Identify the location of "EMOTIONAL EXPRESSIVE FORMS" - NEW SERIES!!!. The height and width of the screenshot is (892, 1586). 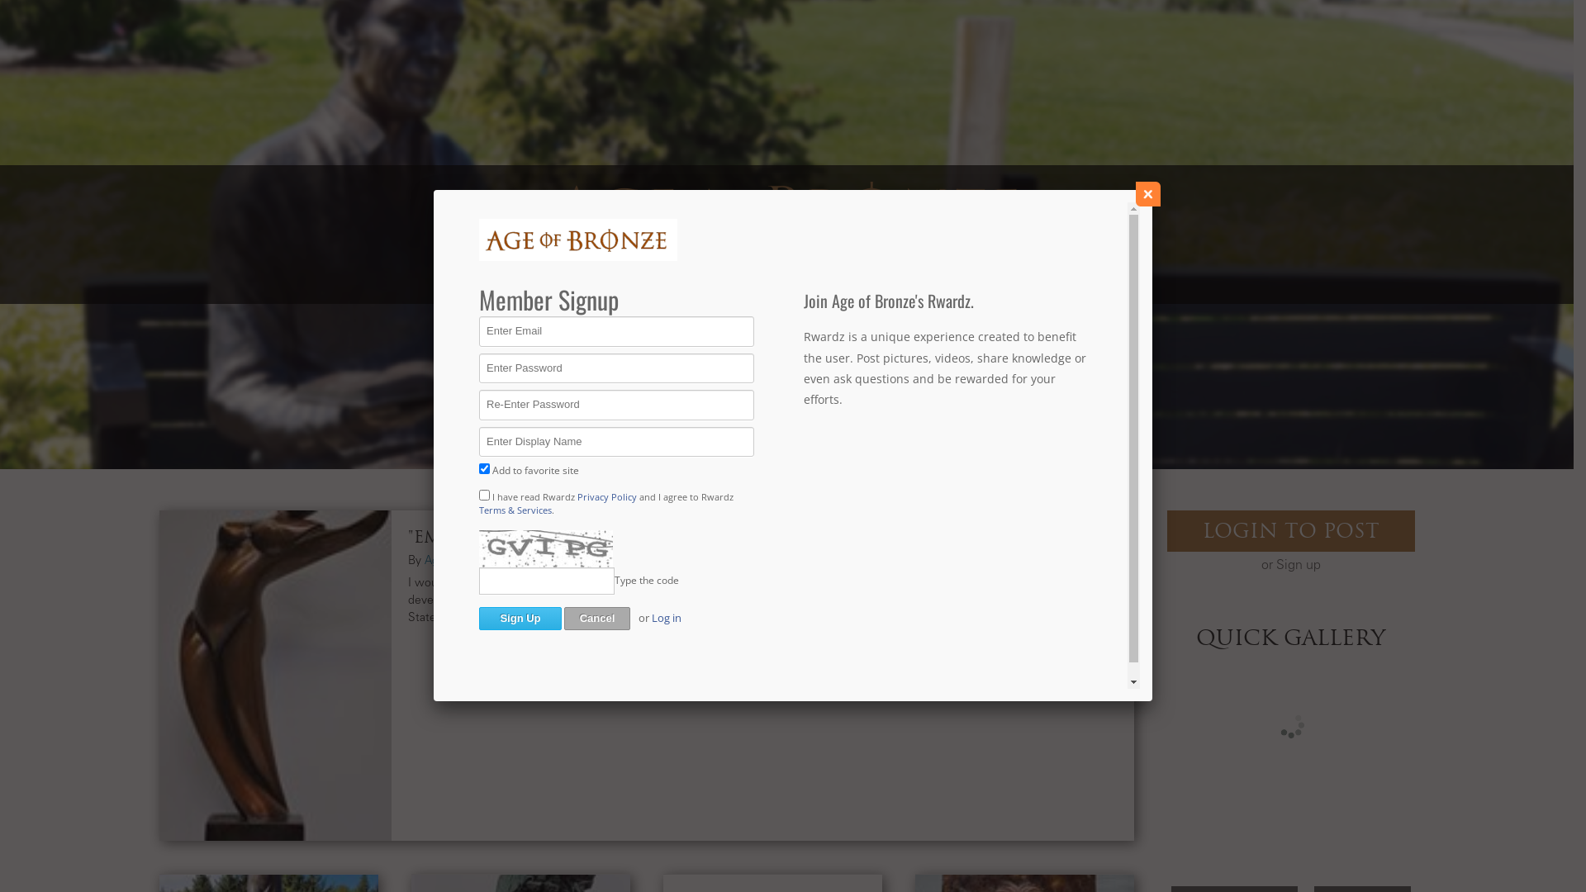
(629, 537).